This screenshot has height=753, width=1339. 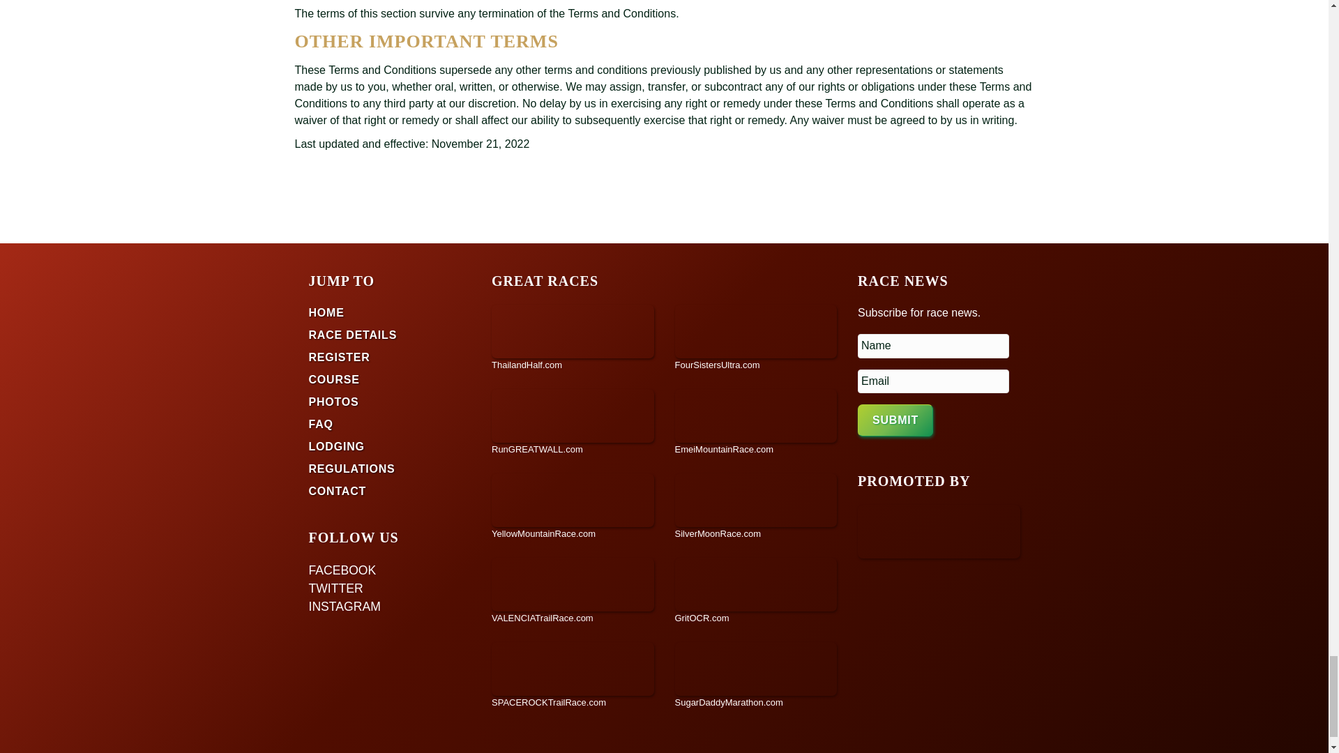 What do you see at coordinates (933, 346) in the screenshot?
I see `Name` at bounding box center [933, 346].